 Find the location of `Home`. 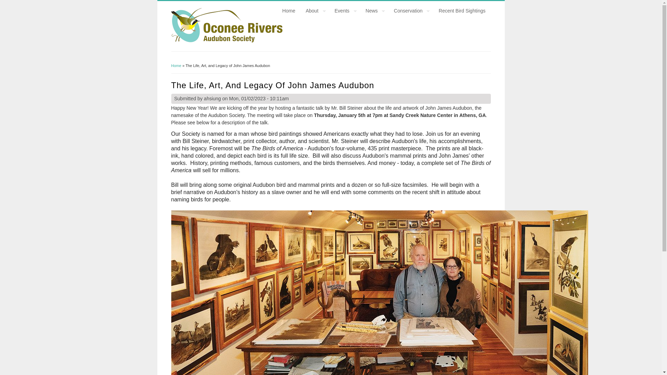

Home is located at coordinates (289, 11).